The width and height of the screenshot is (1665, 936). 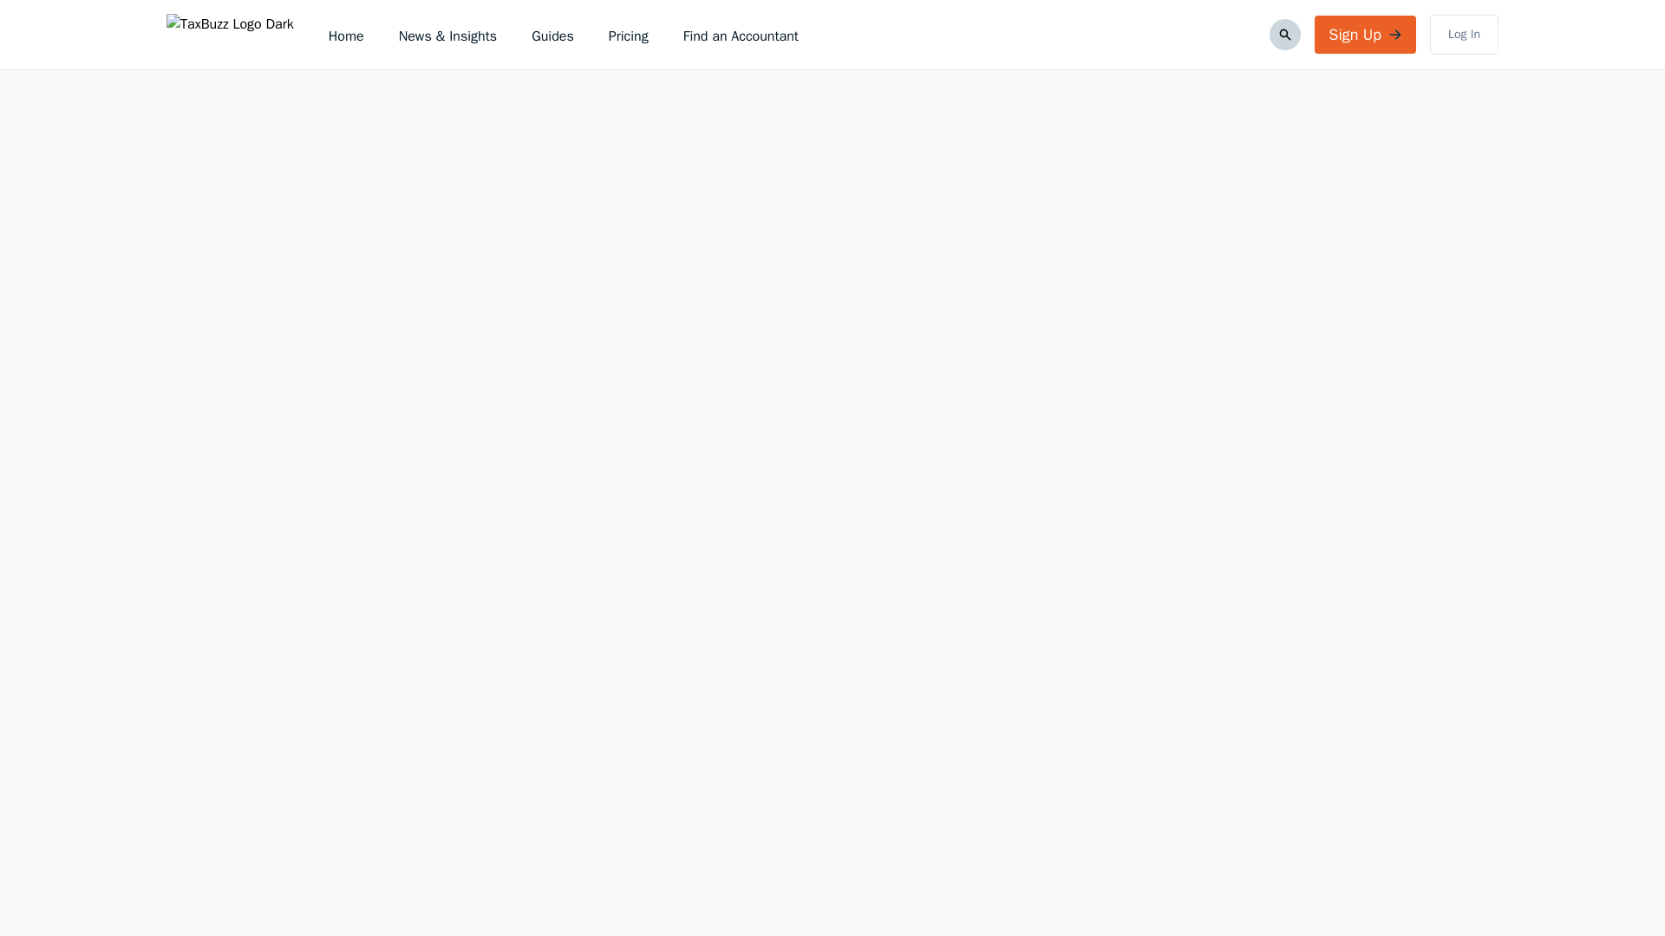 What do you see at coordinates (1464, 35) in the screenshot?
I see `Log In` at bounding box center [1464, 35].